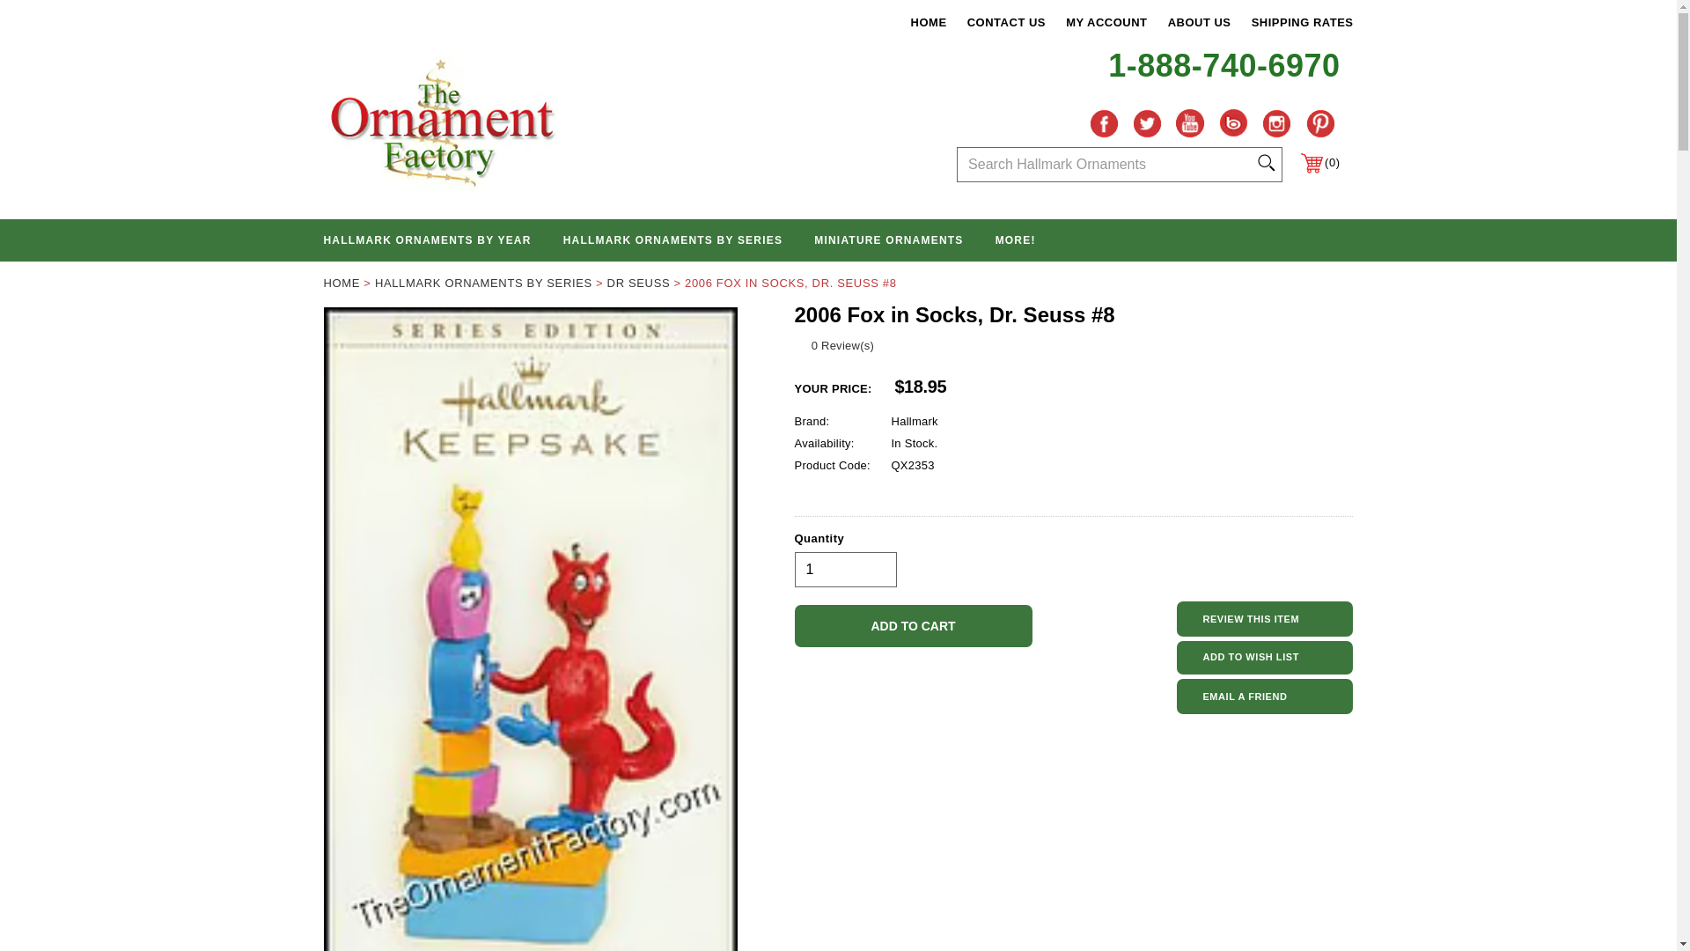  I want to click on SHIPPING RATES, so click(1303, 23).